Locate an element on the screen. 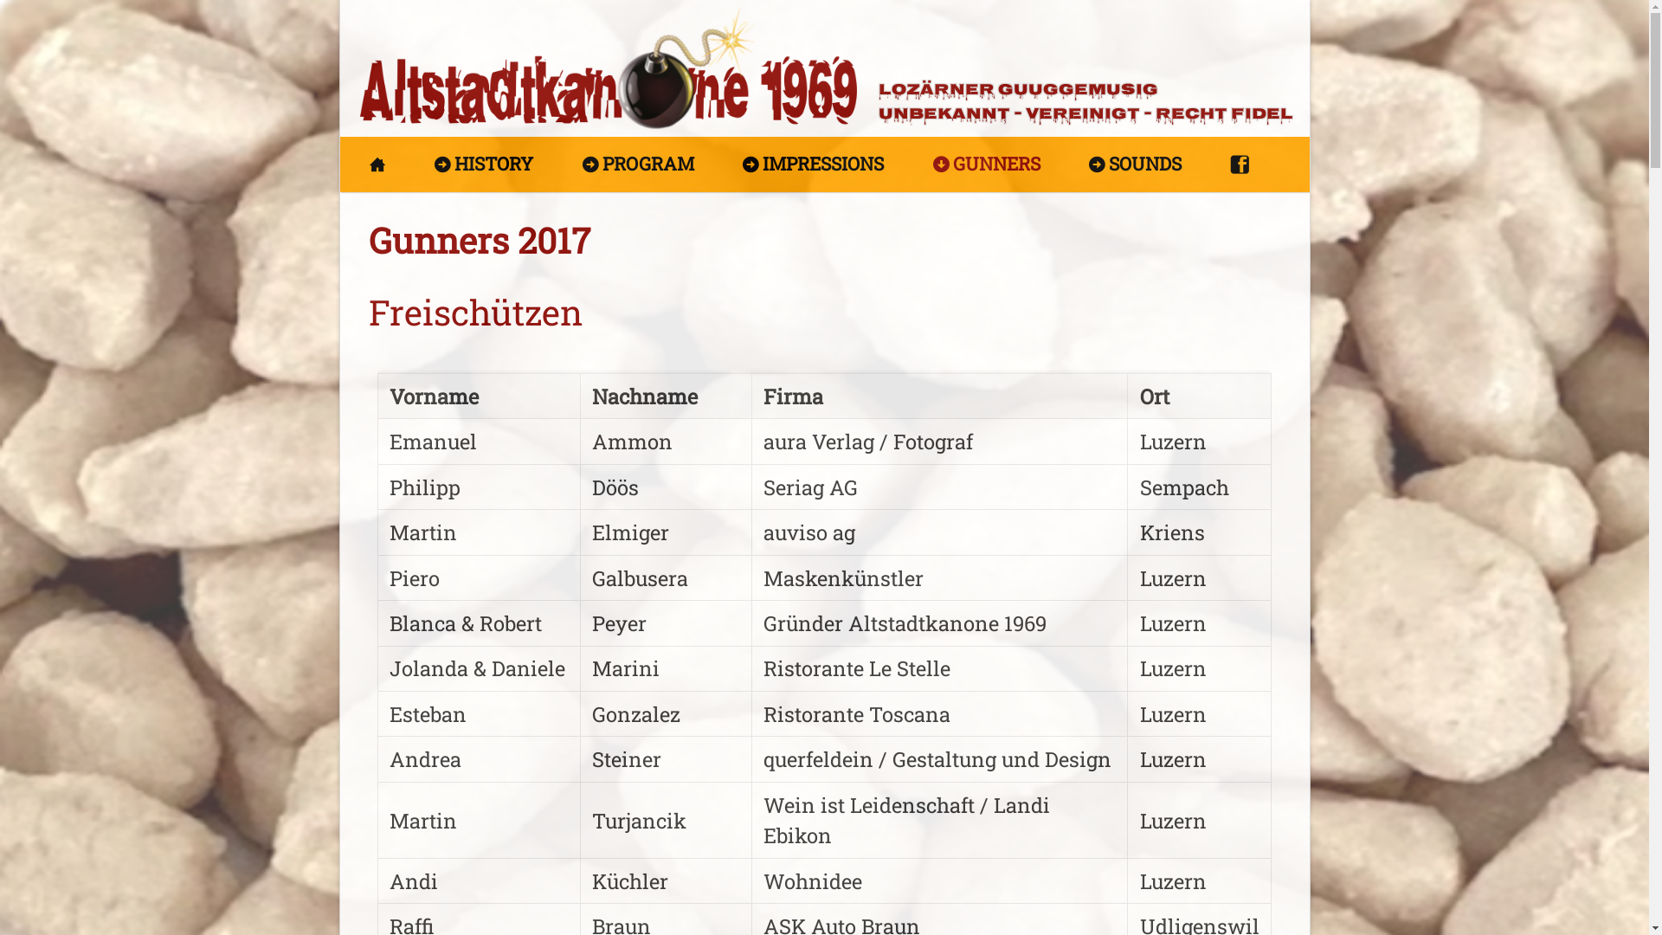  PROGRAM is located at coordinates (638, 164).